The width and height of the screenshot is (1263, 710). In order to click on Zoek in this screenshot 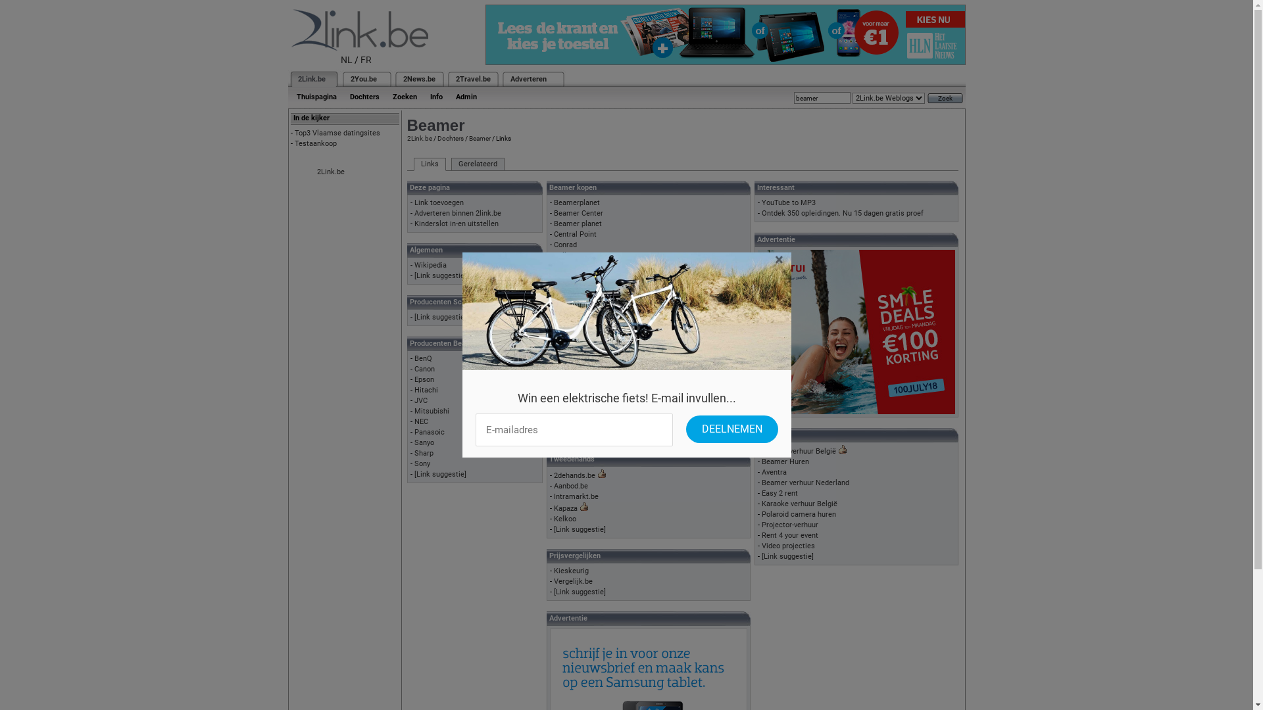, I will do `click(945, 99)`.